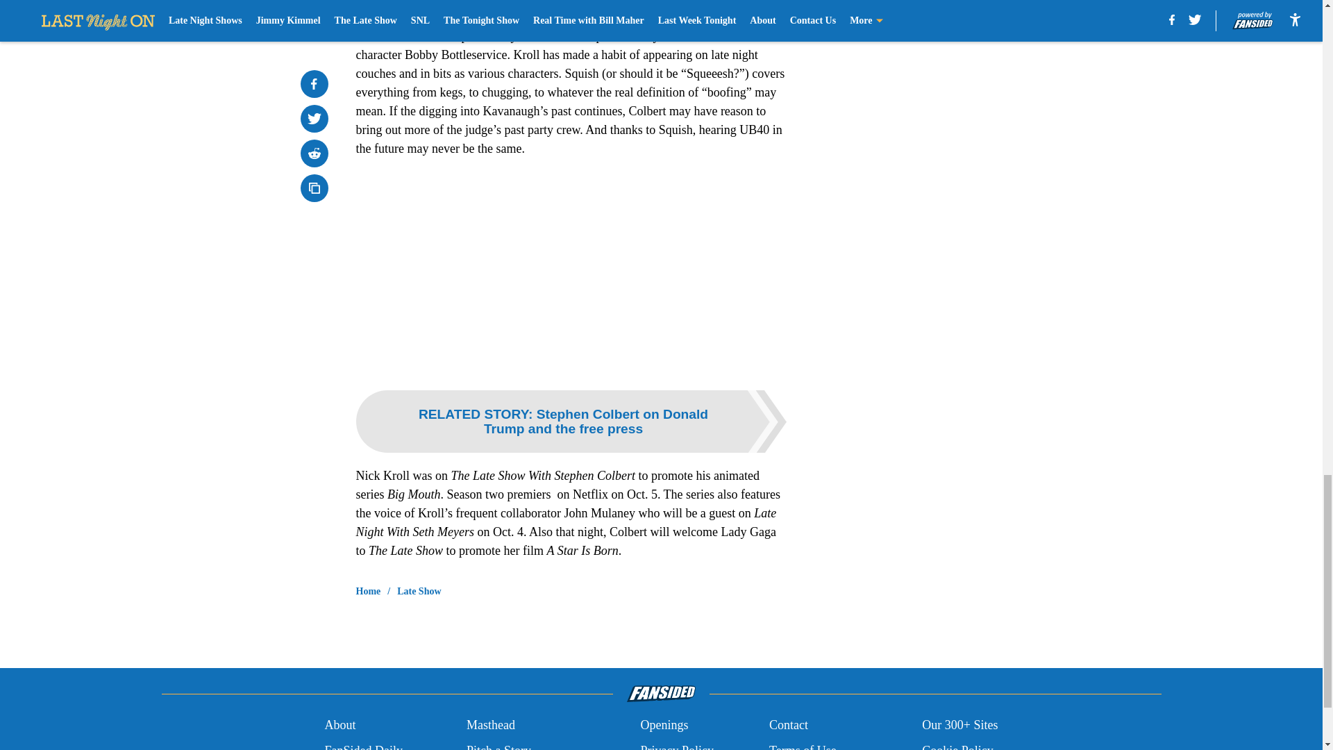  I want to click on Masthead, so click(490, 725).